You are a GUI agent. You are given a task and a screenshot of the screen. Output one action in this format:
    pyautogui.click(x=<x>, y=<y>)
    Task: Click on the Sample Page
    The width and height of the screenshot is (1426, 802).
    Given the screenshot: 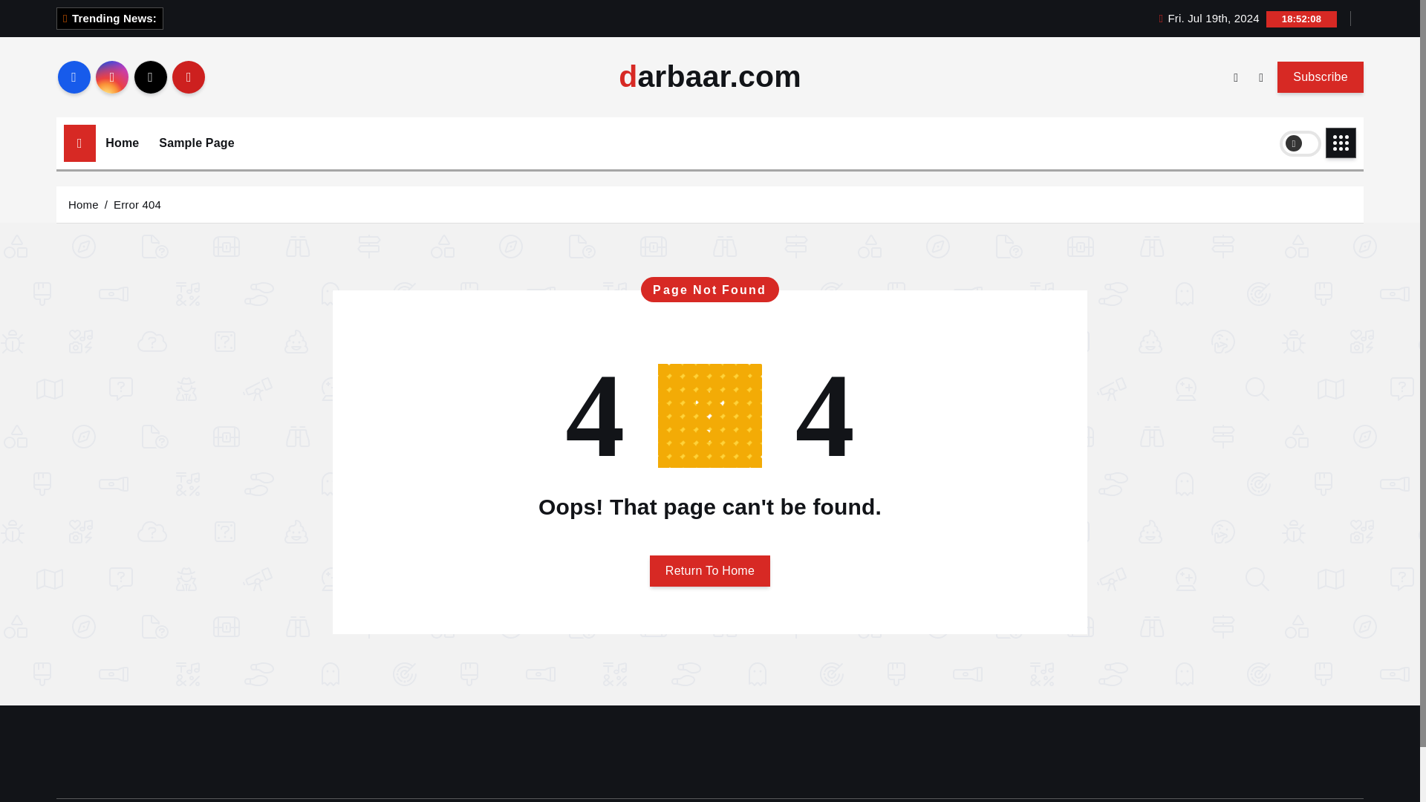 What is the action you would take?
    pyautogui.click(x=196, y=143)
    